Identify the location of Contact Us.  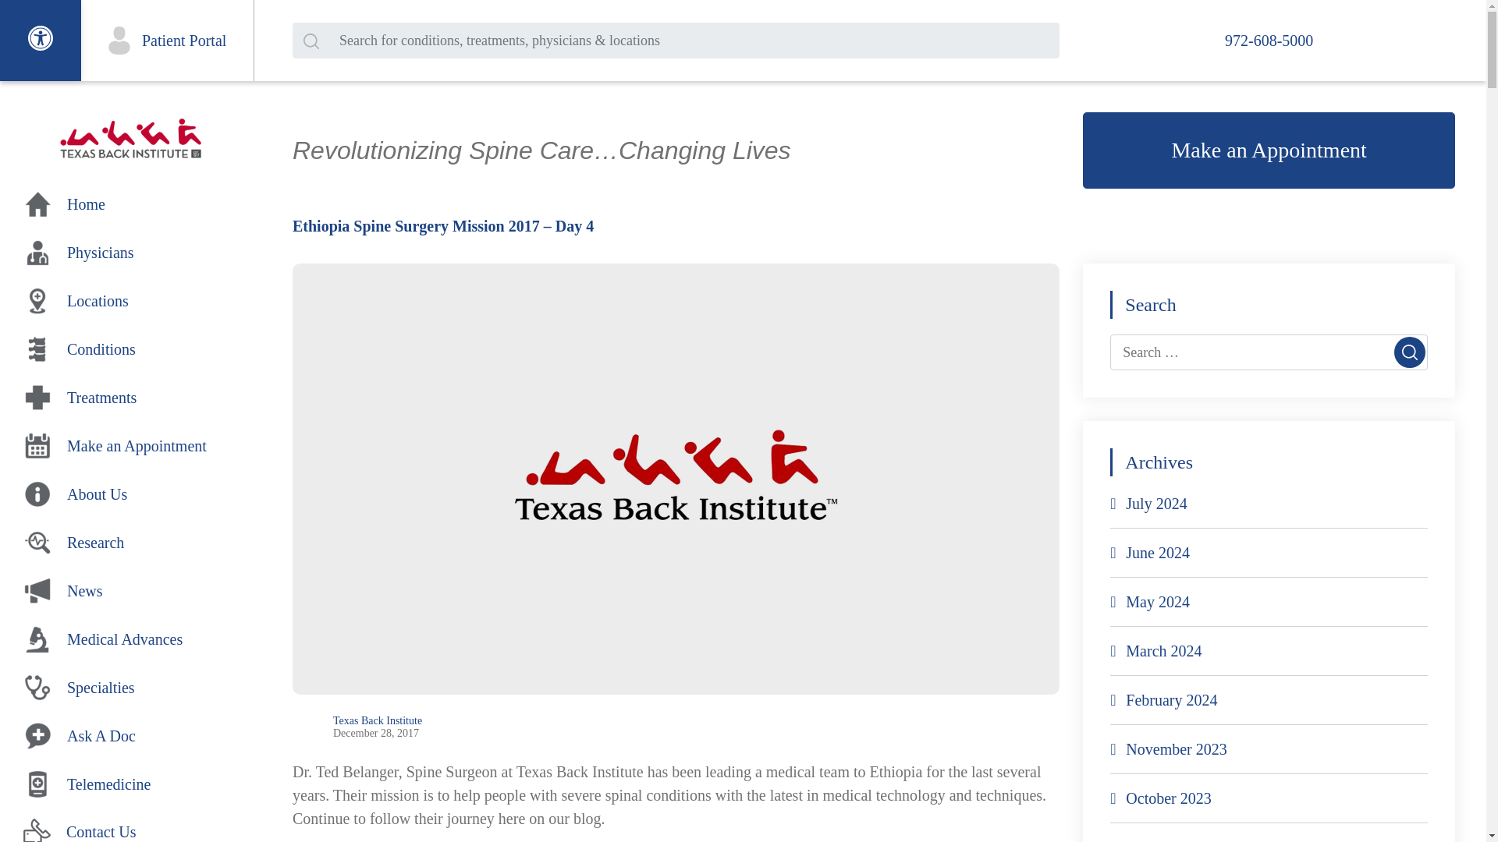
(130, 826).